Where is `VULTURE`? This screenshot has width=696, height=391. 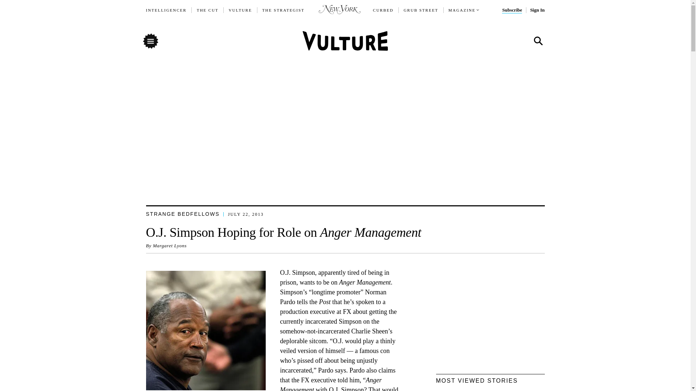 VULTURE is located at coordinates (240, 10).